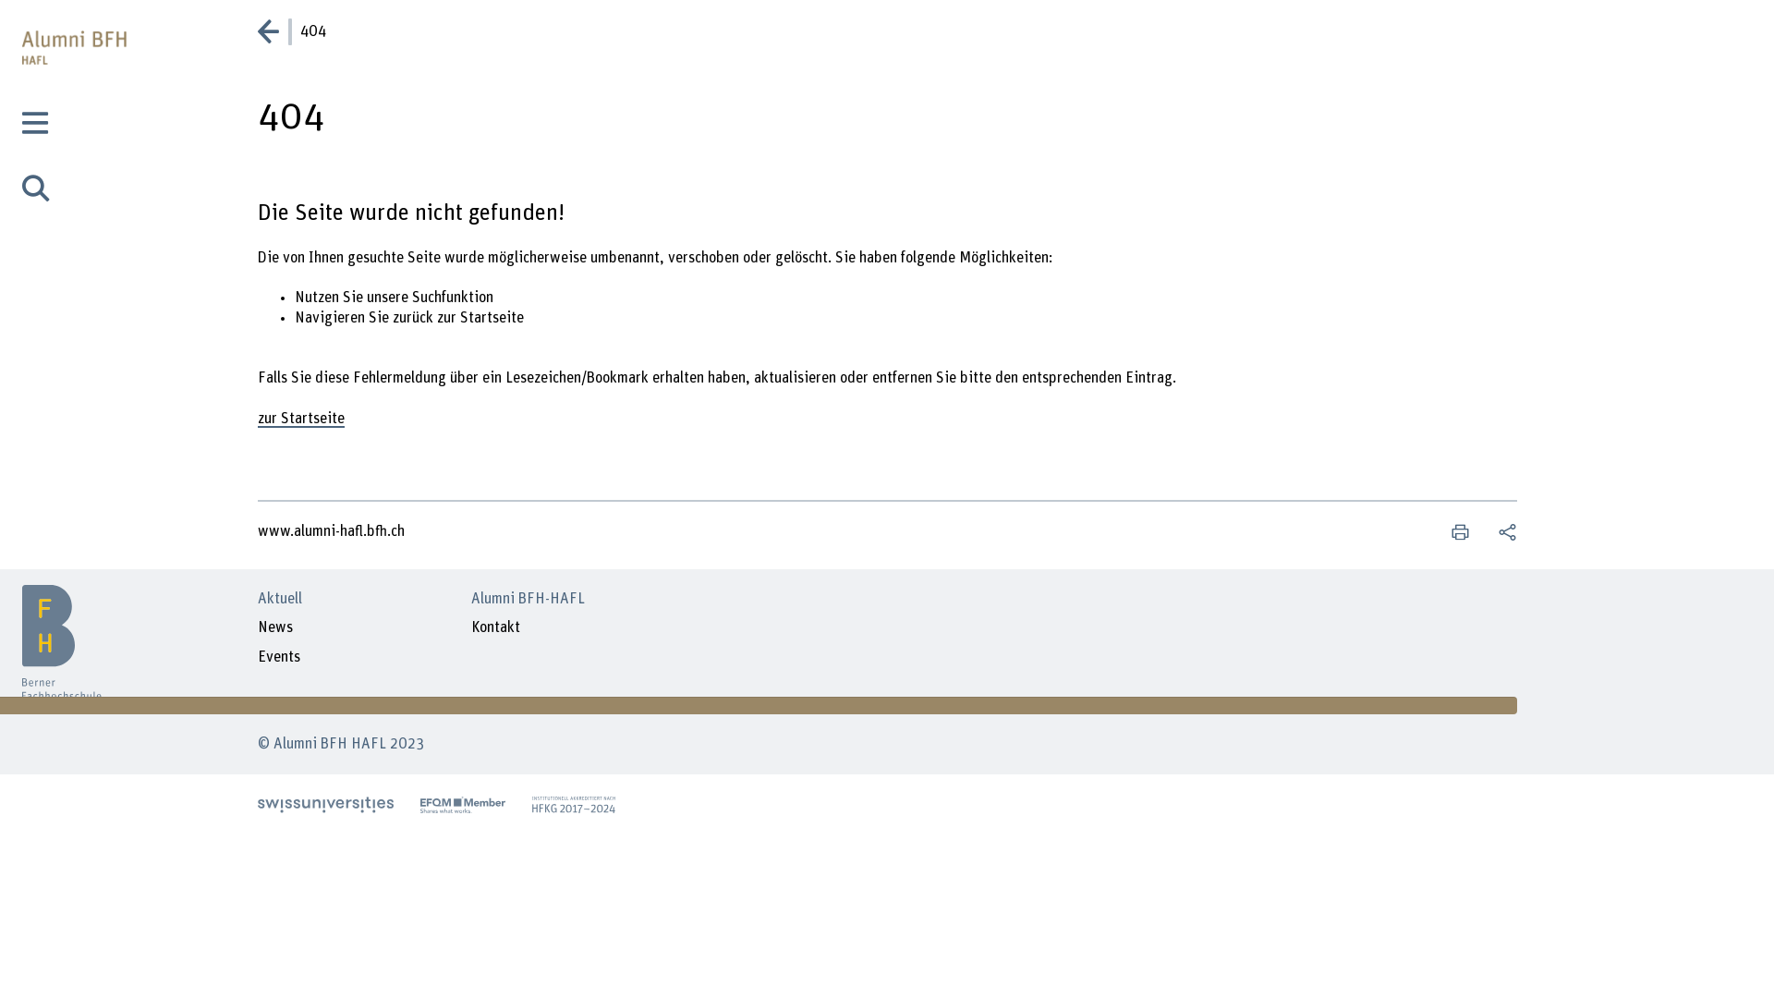 The height and width of the screenshot is (998, 1774). What do you see at coordinates (278, 658) in the screenshot?
I see `Events` at bounding box center [278, 658].